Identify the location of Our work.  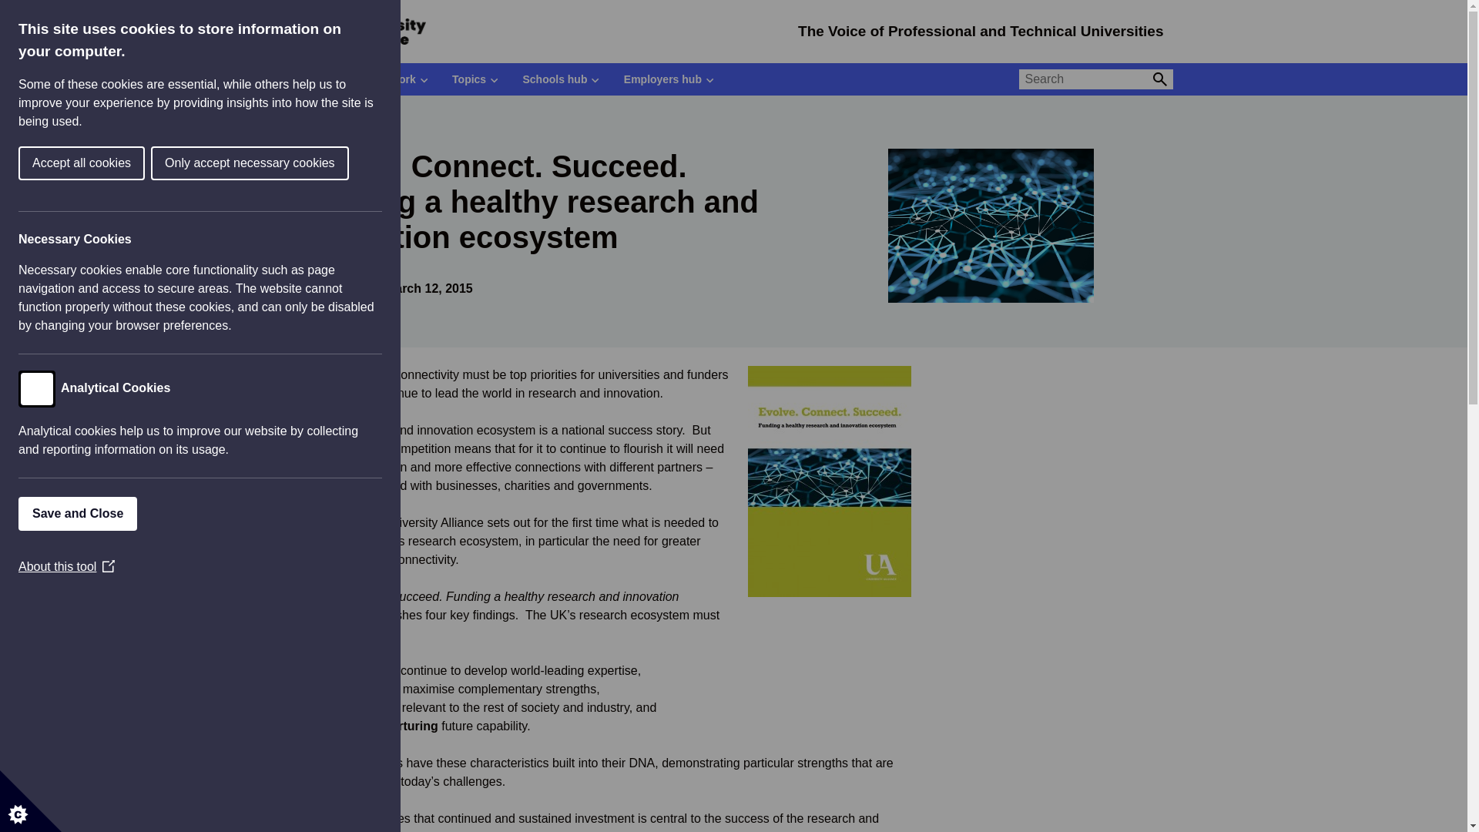
(397, 79).